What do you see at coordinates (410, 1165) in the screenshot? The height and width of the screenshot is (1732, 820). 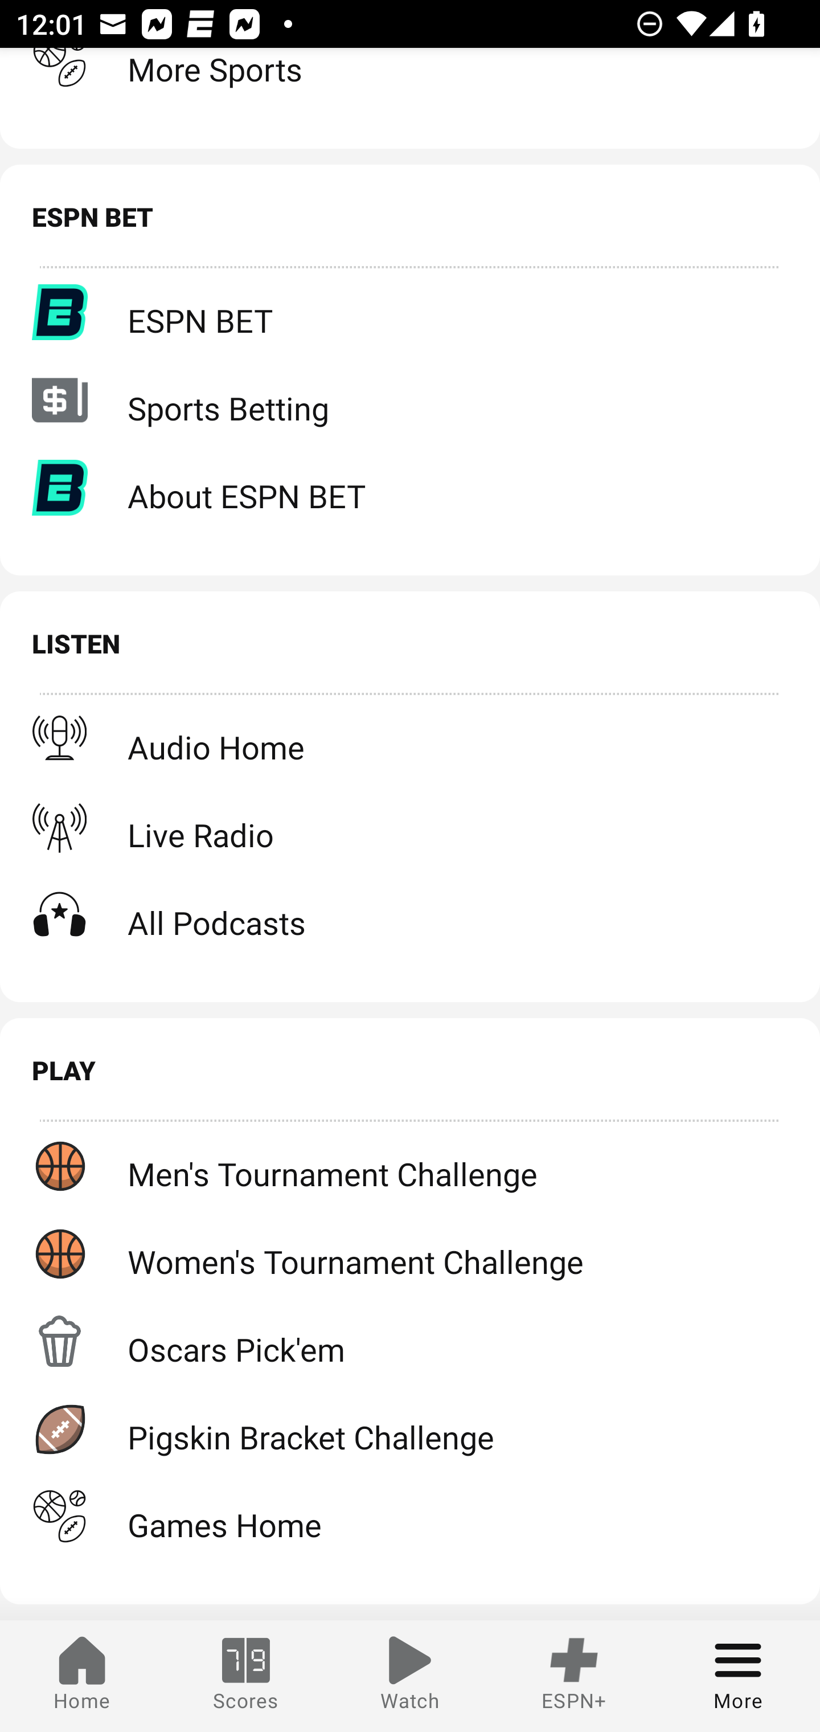 I see `Men's Tournament Challenge` at bounding box center [410, 1165].